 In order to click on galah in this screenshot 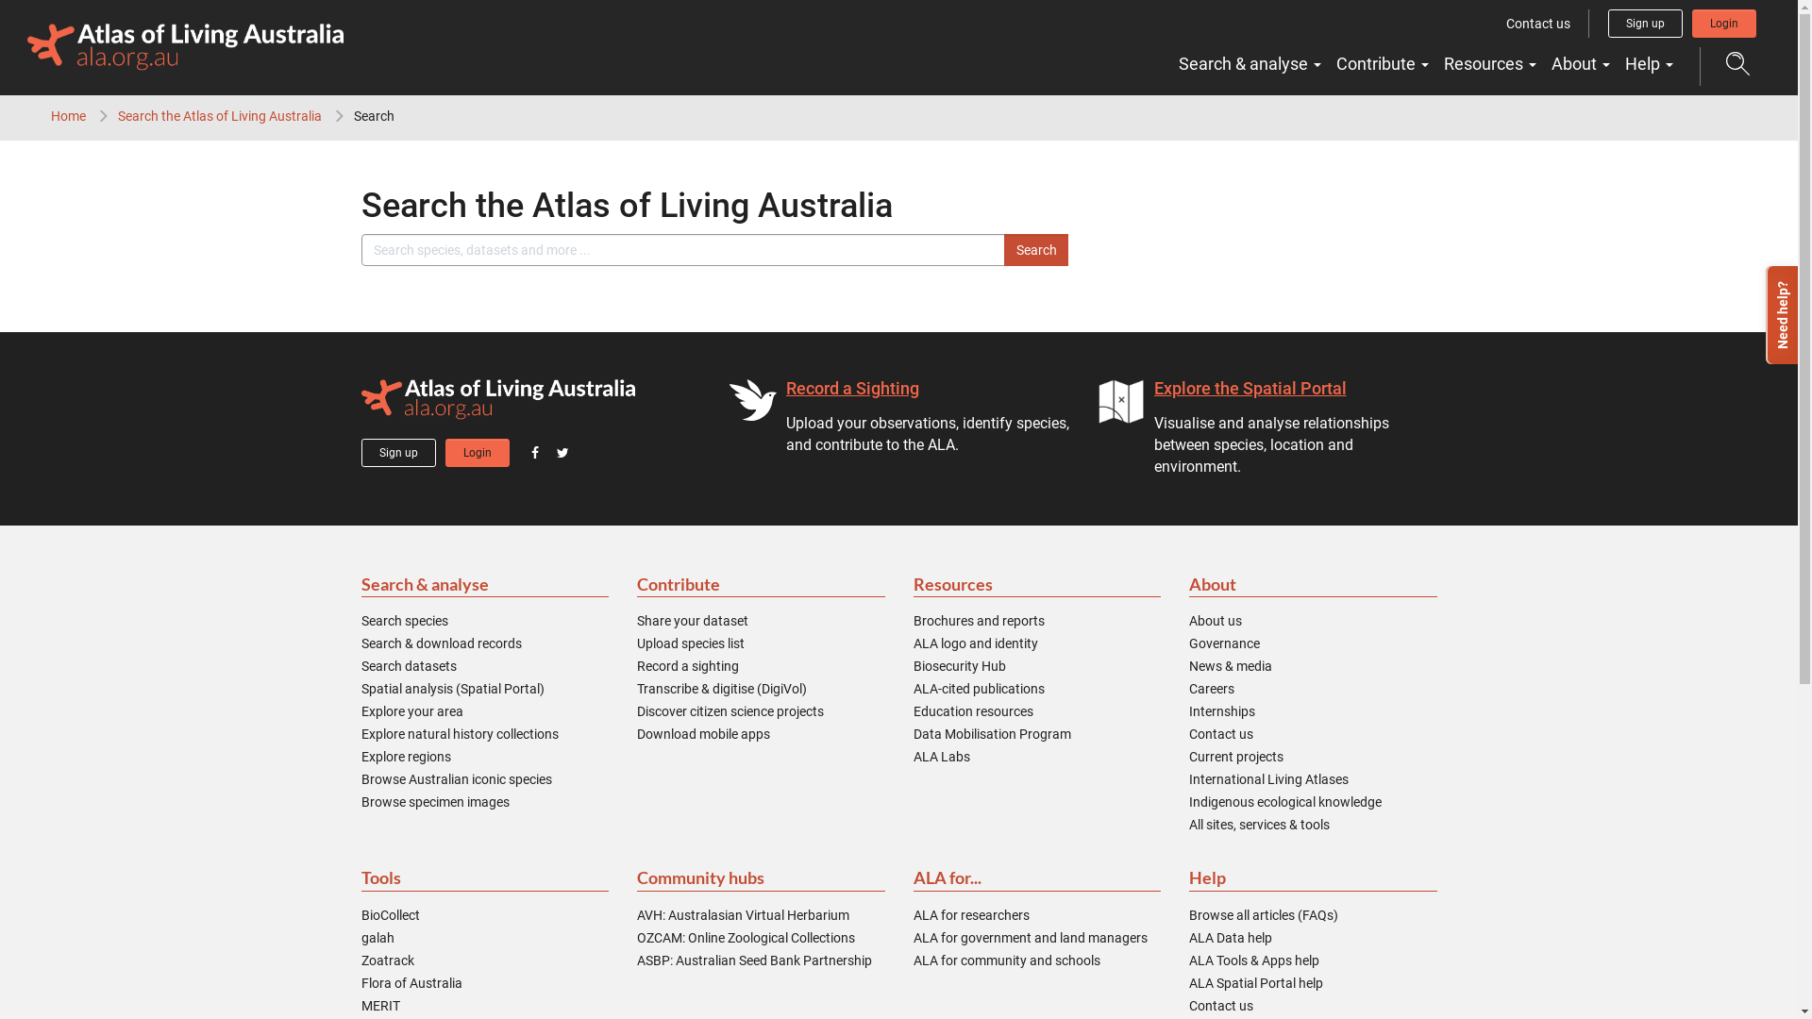, I will do `click(377, 938)`.